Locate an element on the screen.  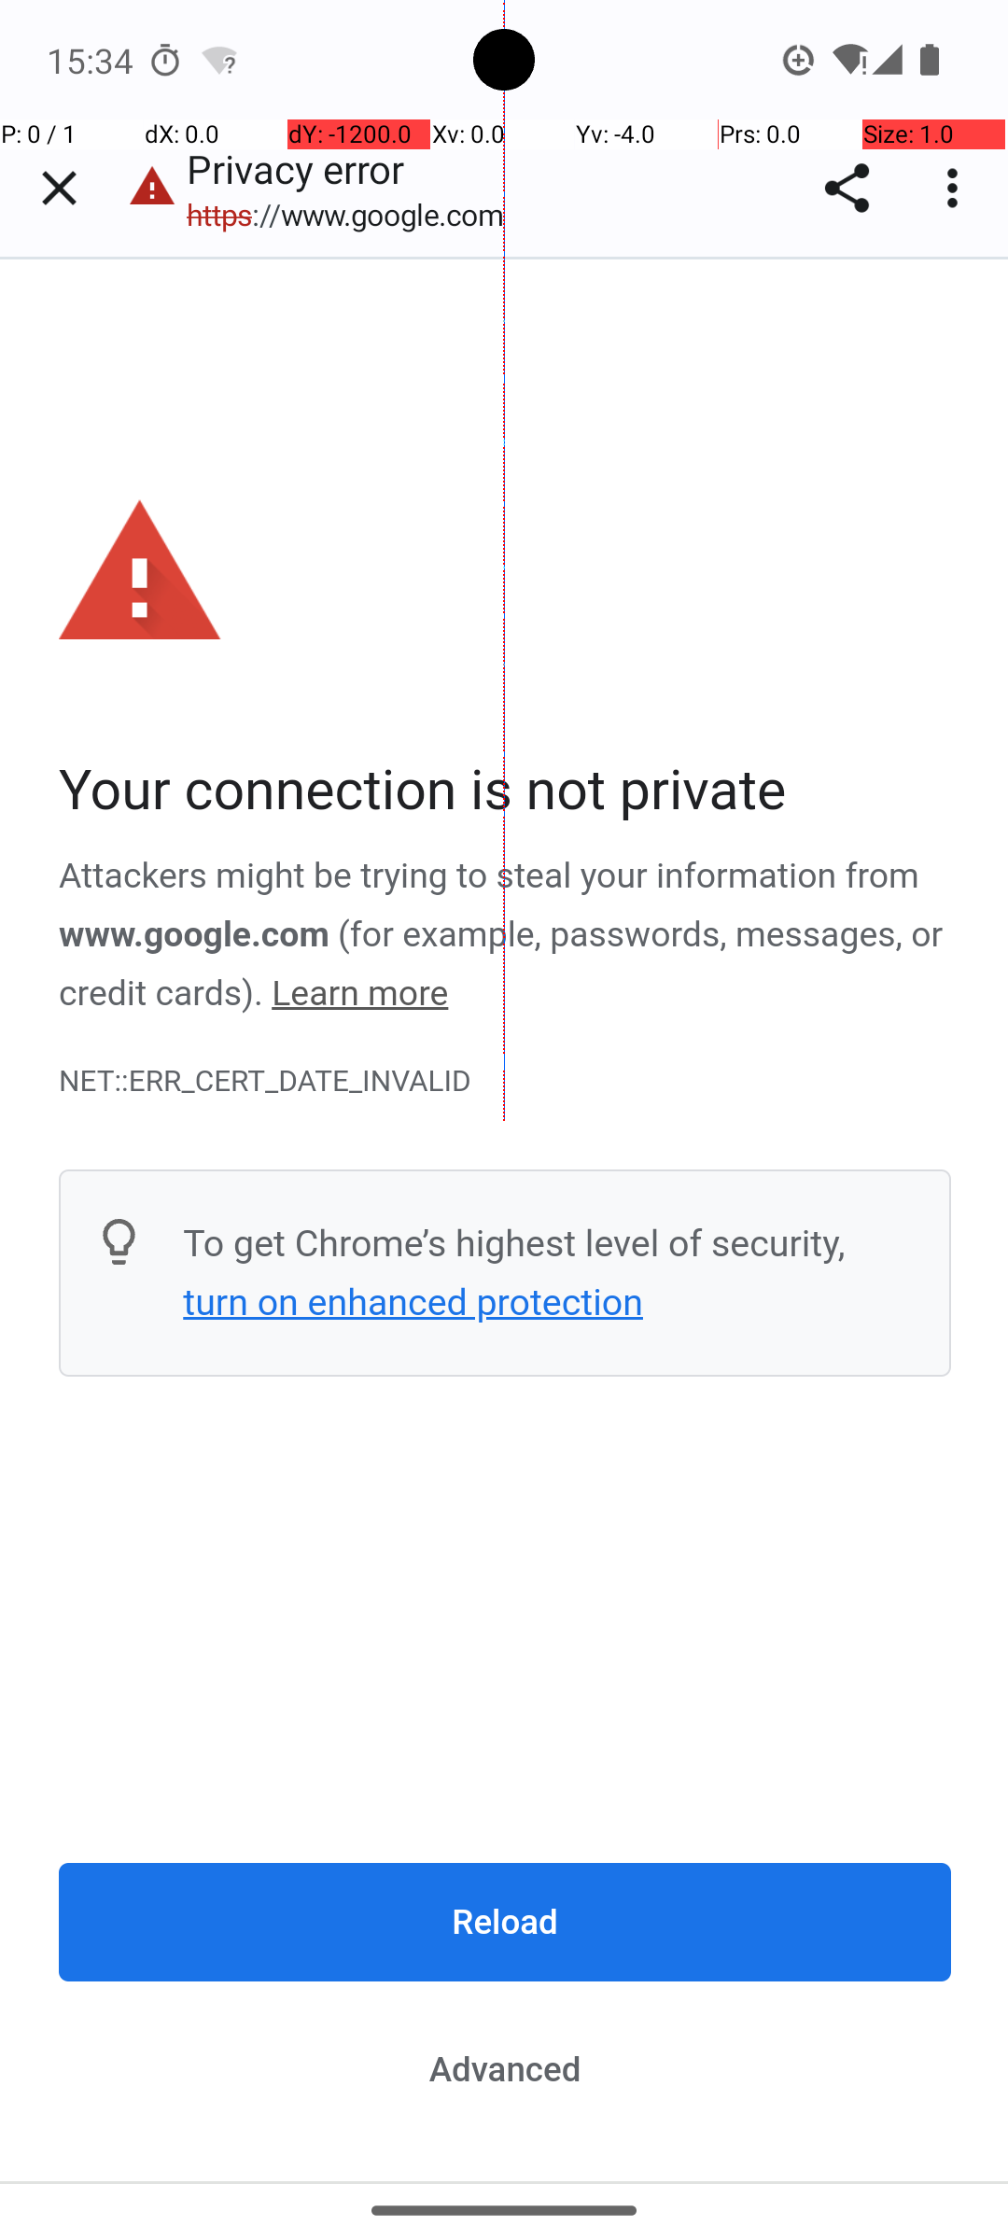
www.google.com is located at coordinates (194, 934).